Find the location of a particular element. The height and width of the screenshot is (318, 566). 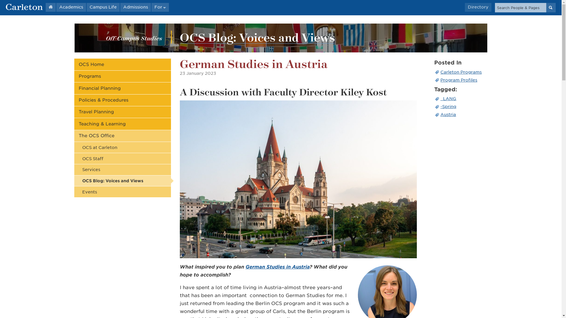

Financial Planning is located at coordinates (122, 88).